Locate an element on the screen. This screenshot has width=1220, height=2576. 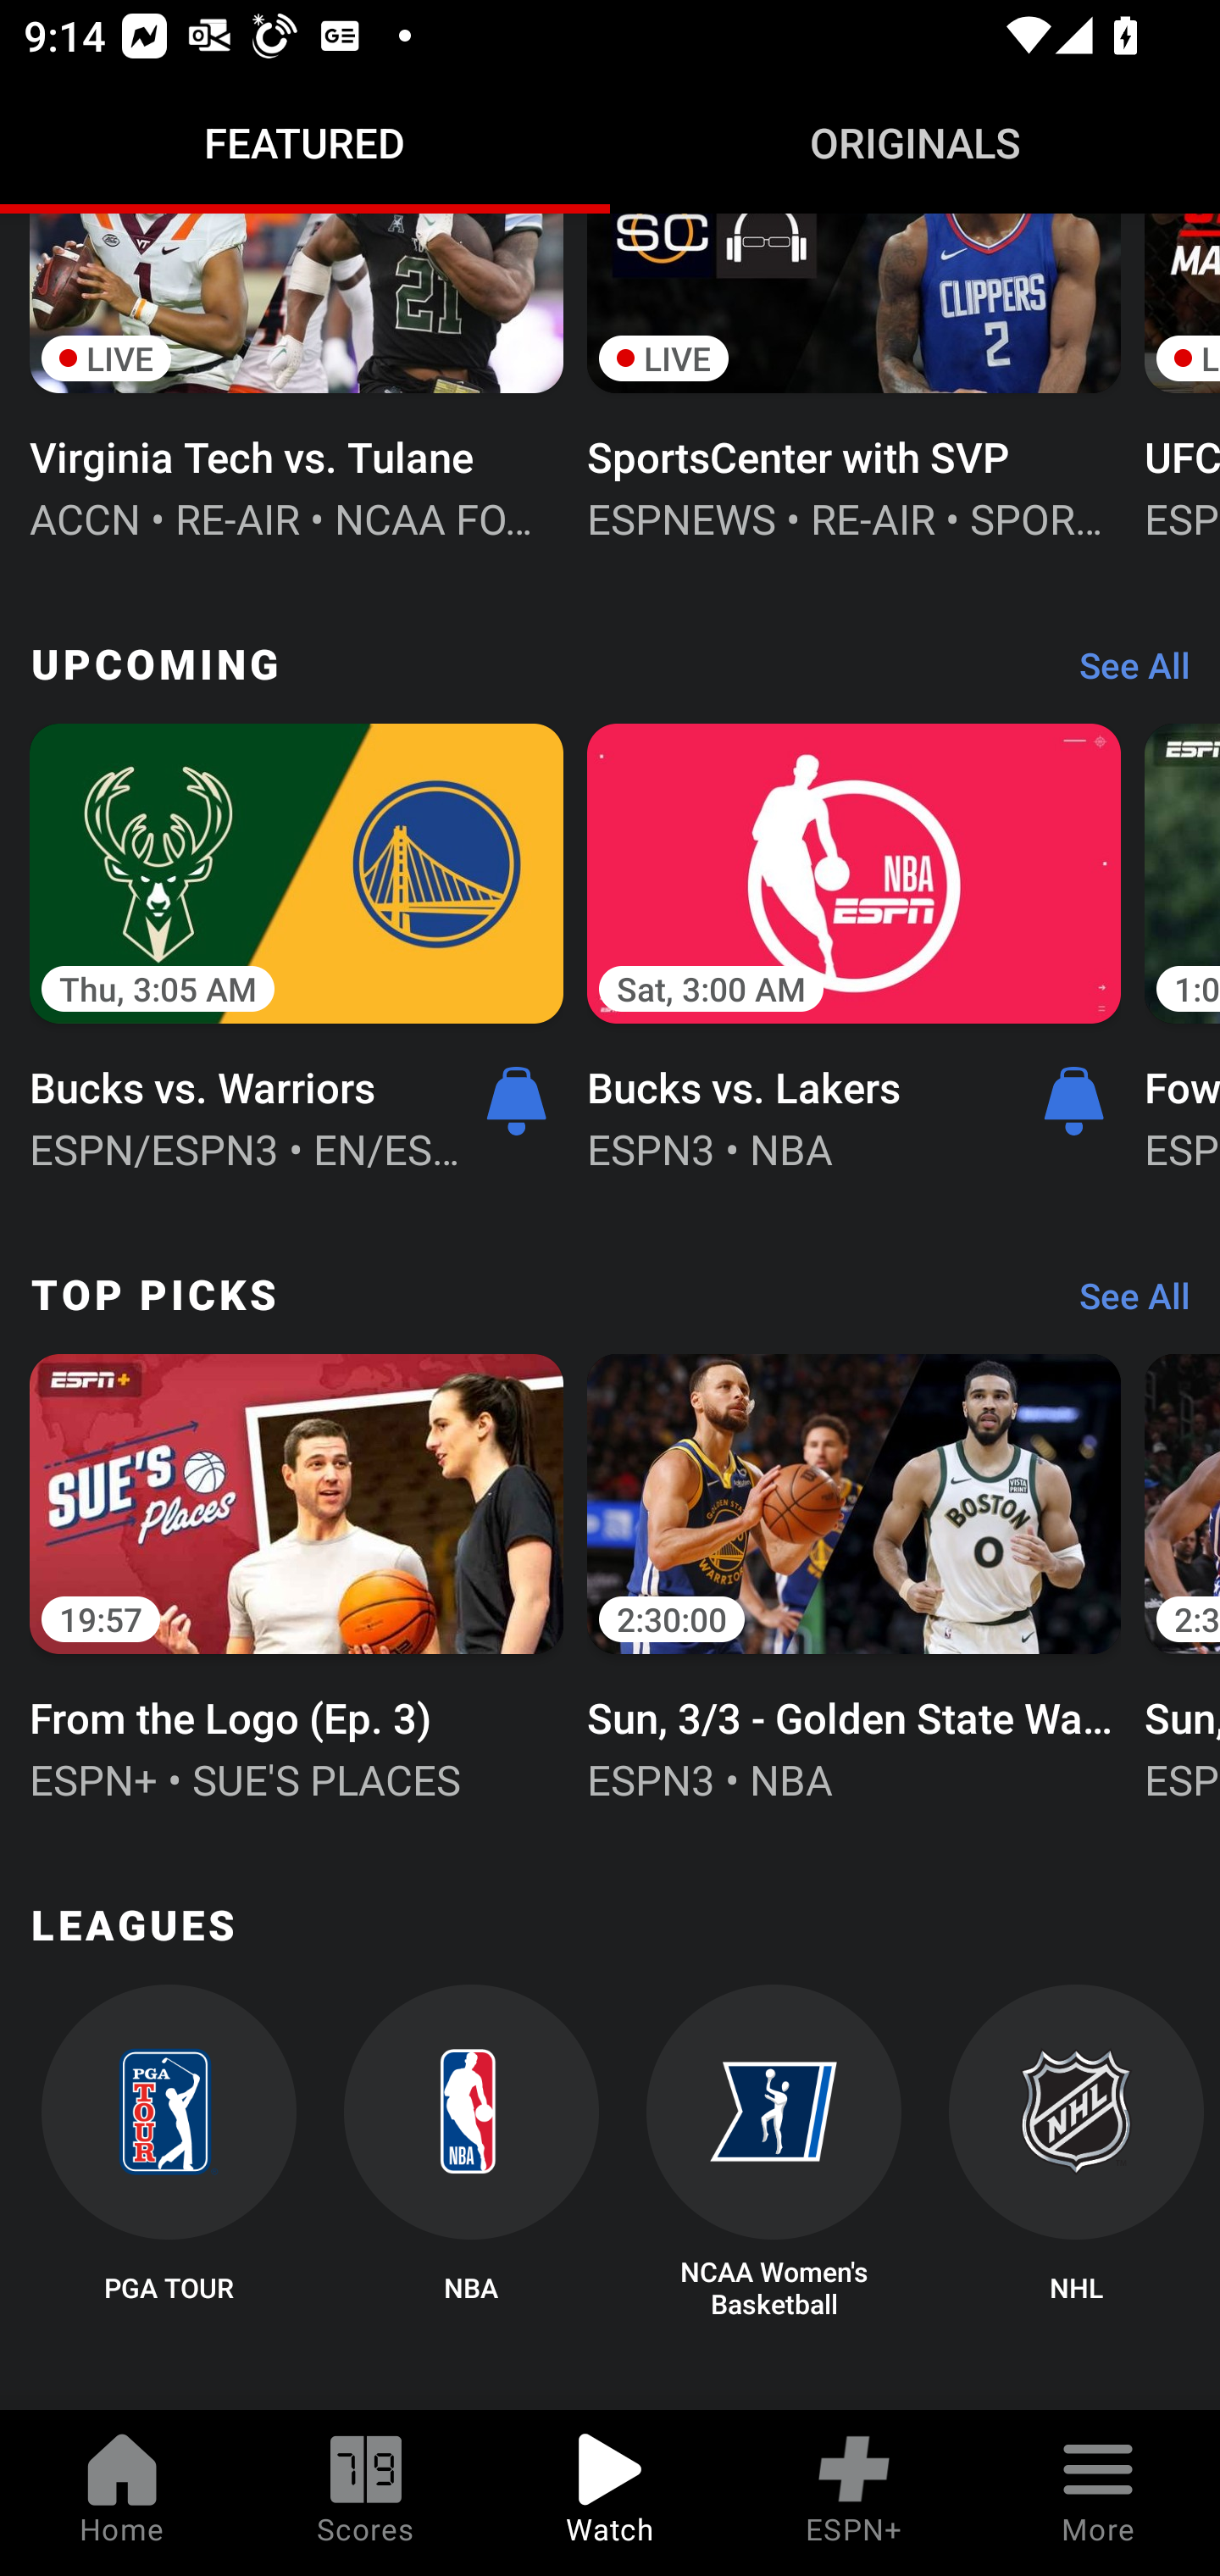
19:57 From the Logo (Ep. 3) ESPN+ • SUE'S PLACES is located at coordinates (297, 1574).